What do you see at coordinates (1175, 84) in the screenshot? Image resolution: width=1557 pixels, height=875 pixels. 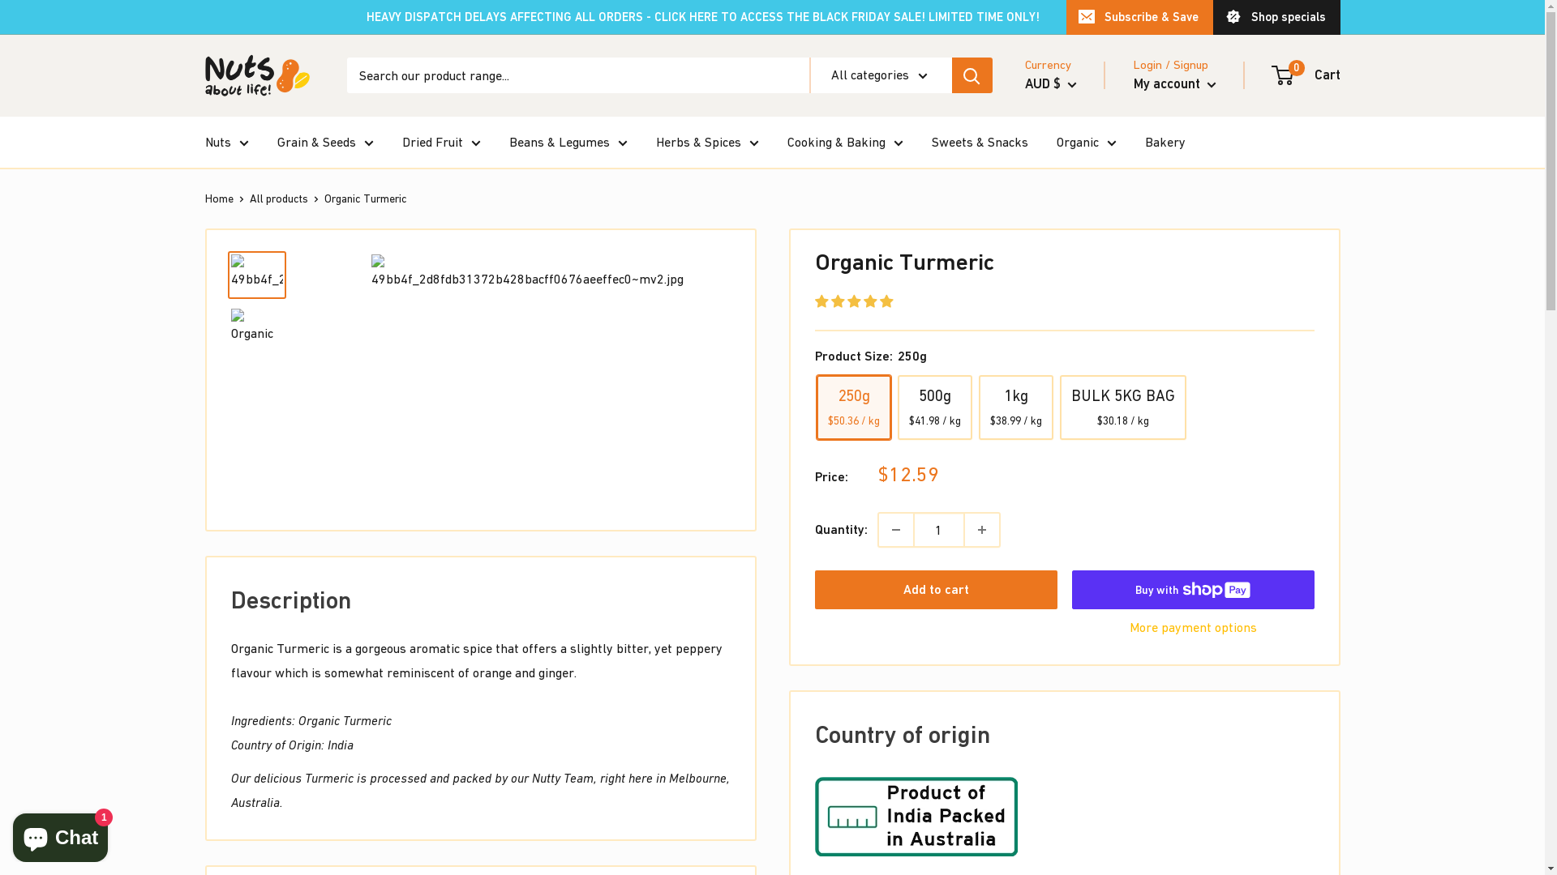 I see `My account` at bounding box center [1175, 84].